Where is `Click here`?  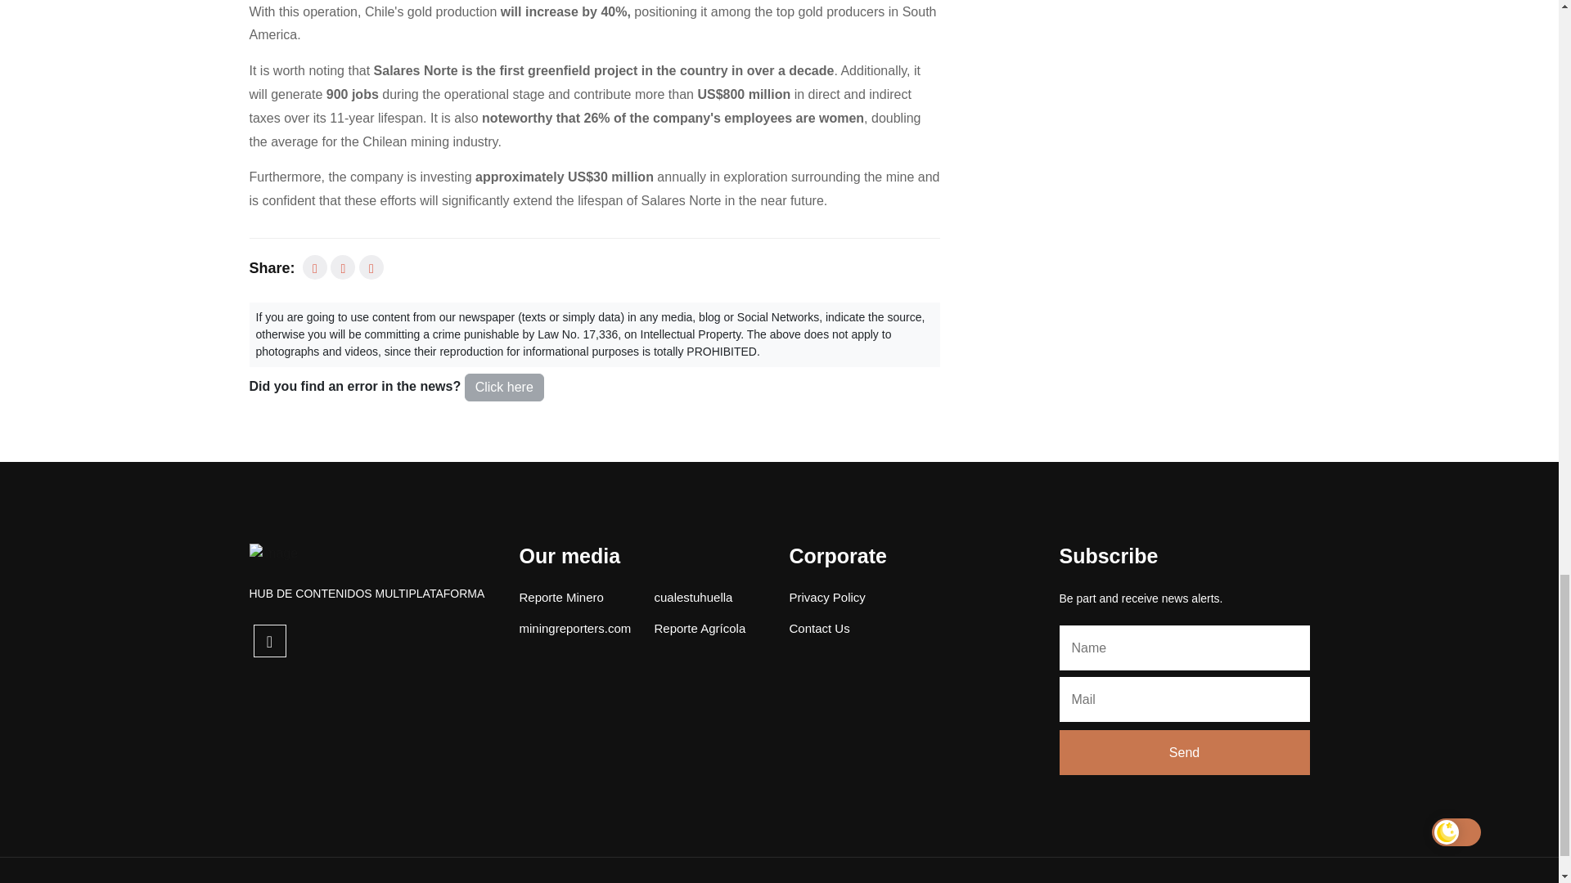
Click here is located at coordinates (504, 388).